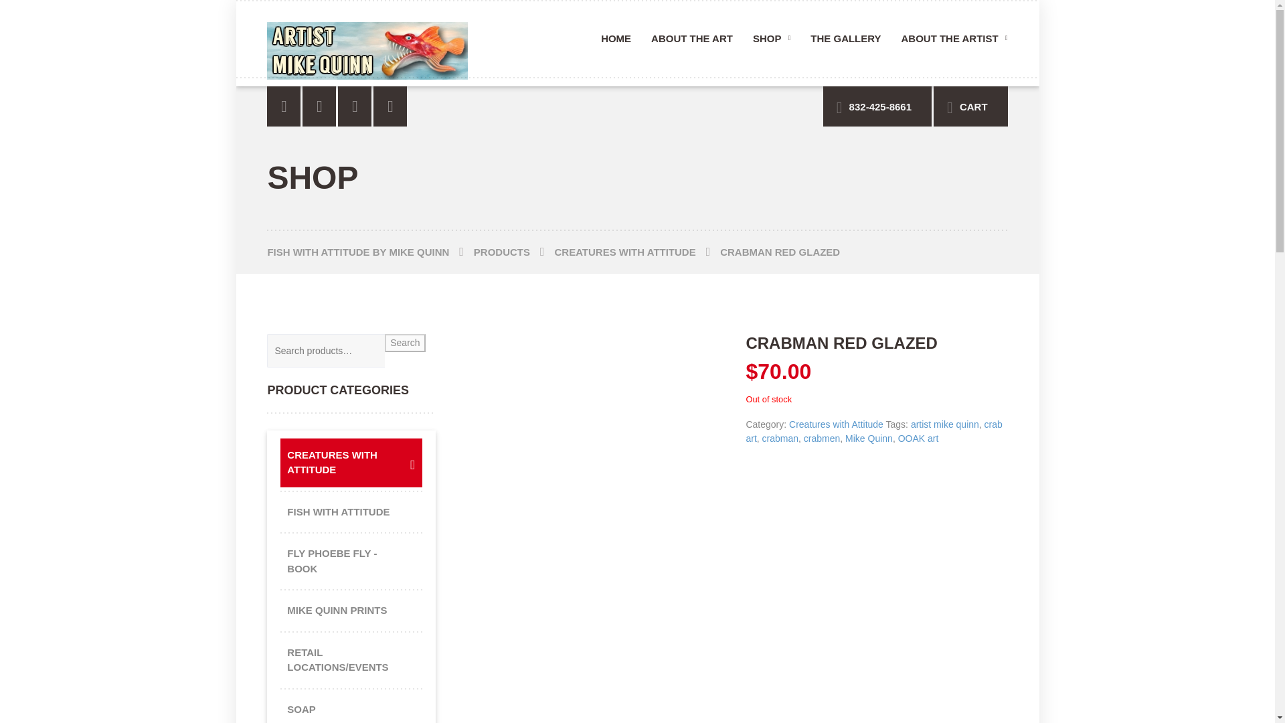 The width and height of the screenshot is (1285, 723). Describe the element at coordinates (918, 438) in the screenshot. I see `OOAK art` at that location.